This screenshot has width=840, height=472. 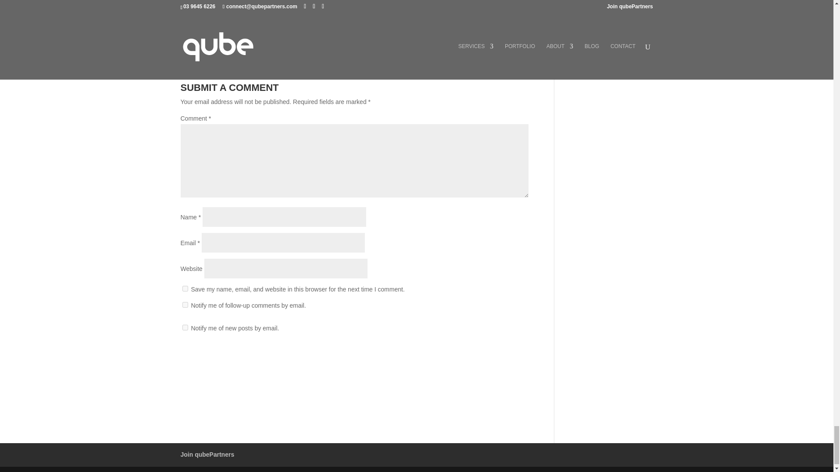 I want to click on yes, so click(x=185, y=288).